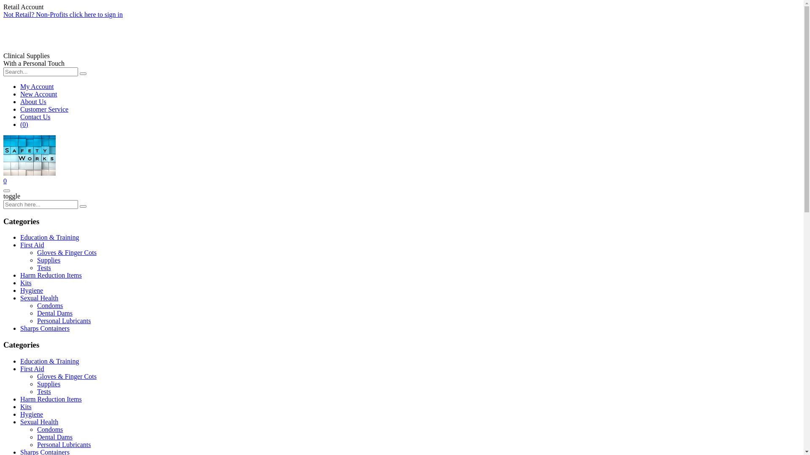  What do you see at coordinates (67, 253) in the screenshot?
I see `Gloves & Finger Cots` at bounding box center [67, 253].